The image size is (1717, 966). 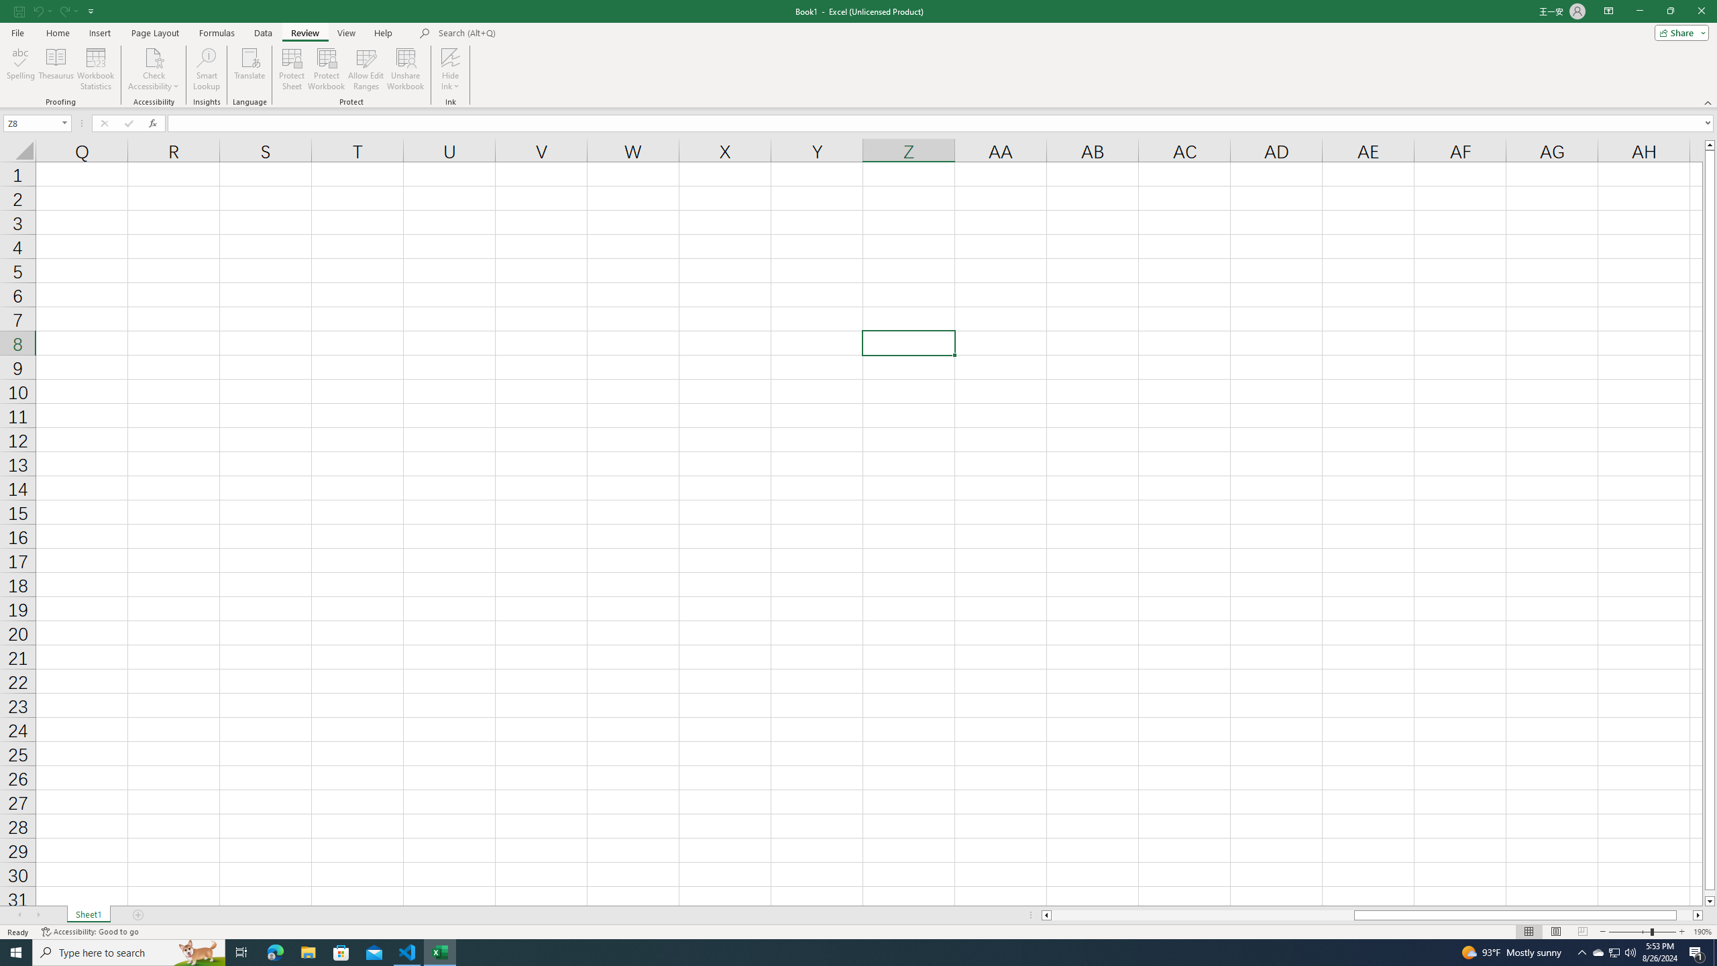 I want to click on Hide Ink, so click(x=451, y=57).